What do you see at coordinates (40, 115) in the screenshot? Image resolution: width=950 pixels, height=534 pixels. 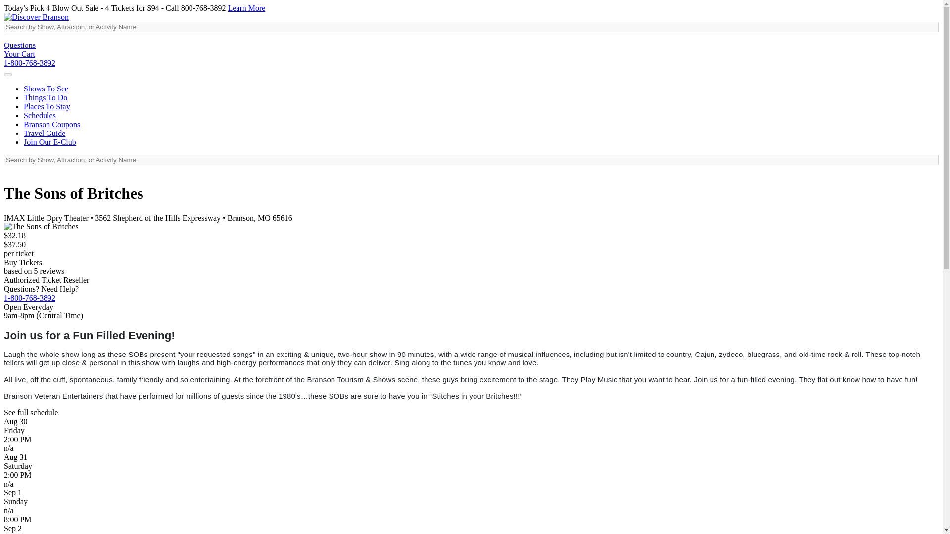 I see `Schedules` at bounding box center [40, 115].